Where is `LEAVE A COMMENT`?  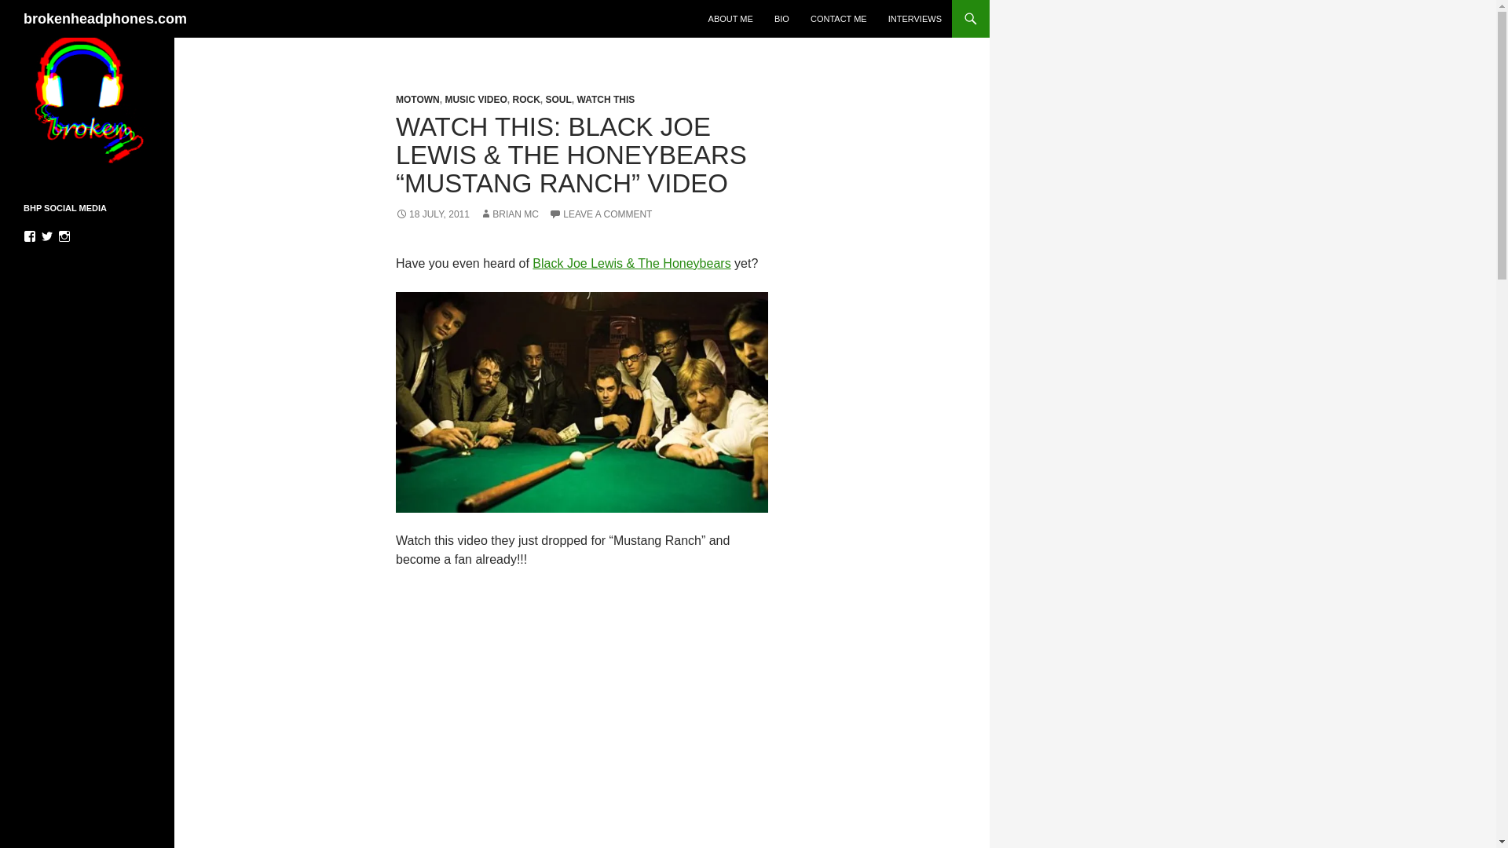
LEAVE A COMMENT is located at coordinates (600, 214).